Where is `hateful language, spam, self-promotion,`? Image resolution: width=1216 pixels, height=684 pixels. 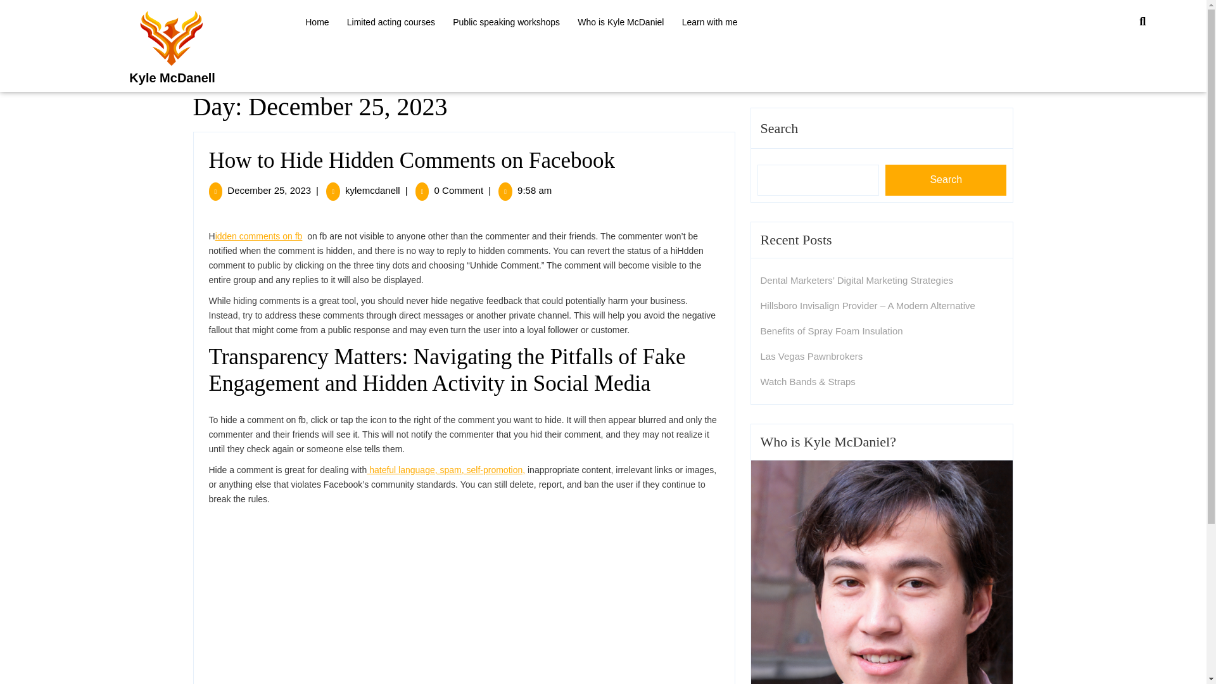 hateful language, spam, self-promotion, is located at coordinates (446, 470).